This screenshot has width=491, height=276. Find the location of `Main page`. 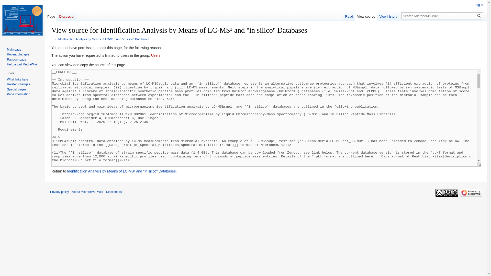

Main page is located at coordinates (14, 49).